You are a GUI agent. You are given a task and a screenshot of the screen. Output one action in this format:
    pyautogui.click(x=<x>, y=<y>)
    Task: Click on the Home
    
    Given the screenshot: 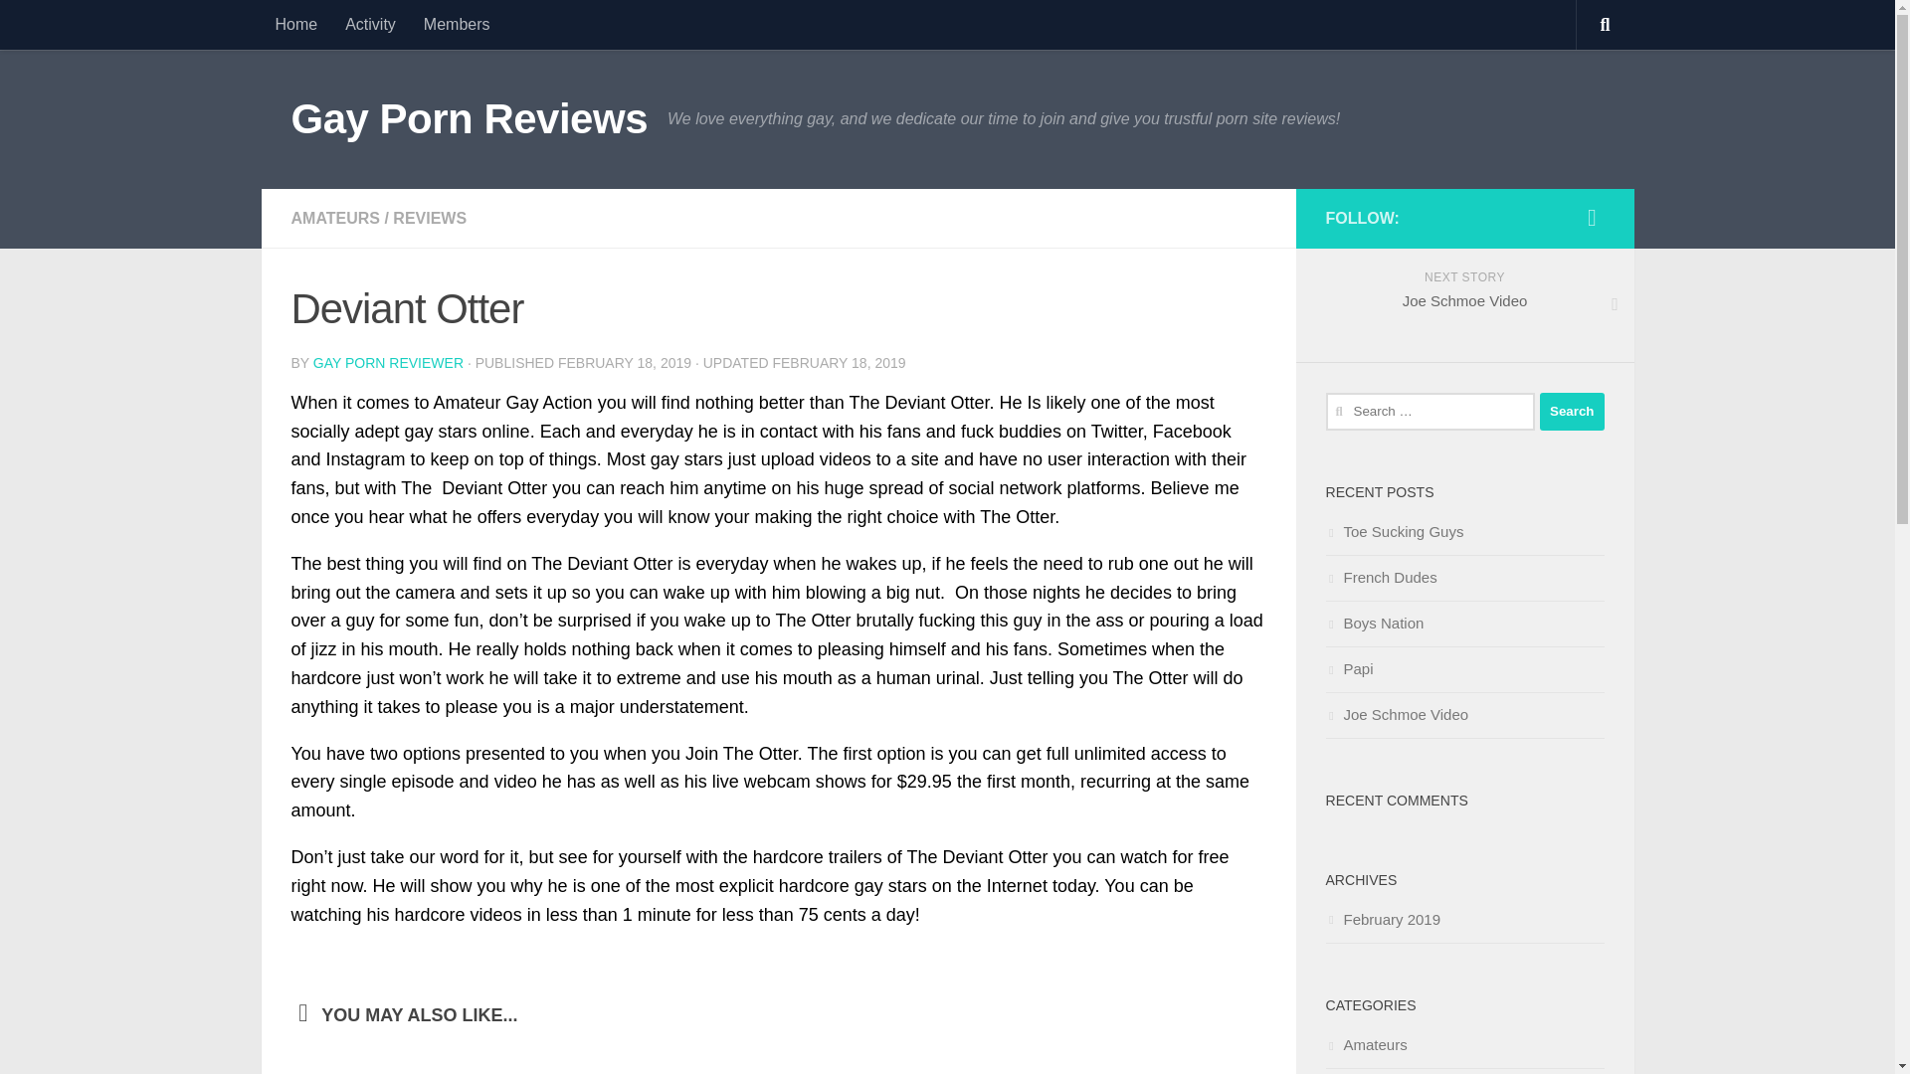 What is the action you would take?
    pyautogui.click(x=294, y=24)
    